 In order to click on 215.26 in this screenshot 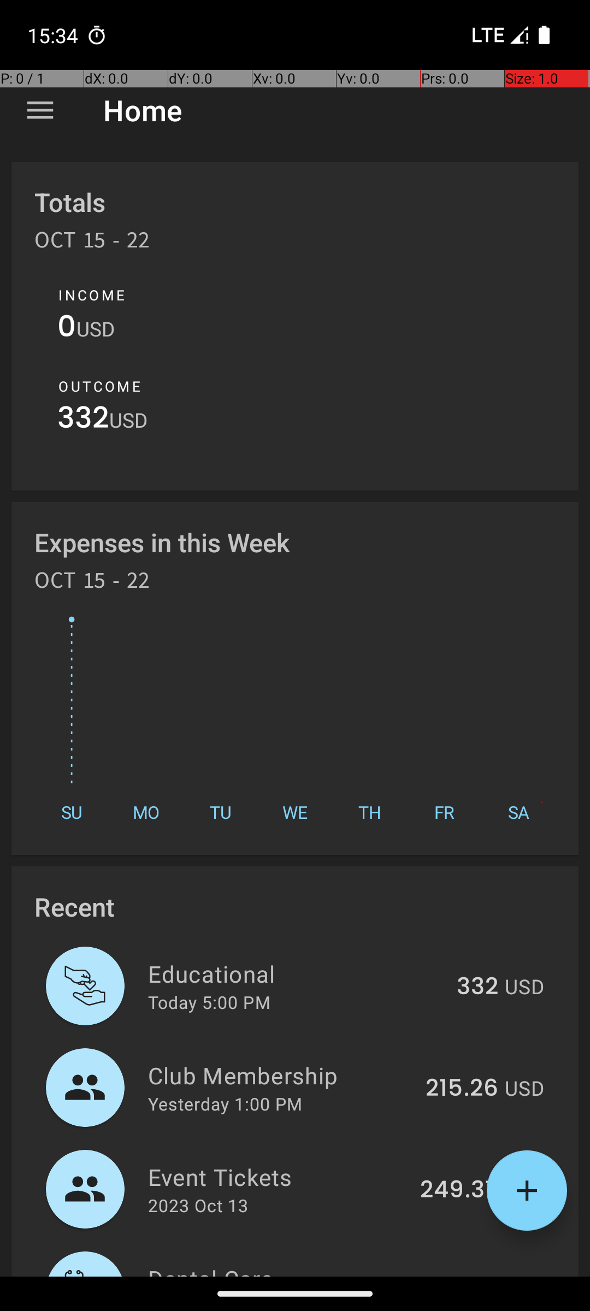, I will do `click(462, 1089)`.